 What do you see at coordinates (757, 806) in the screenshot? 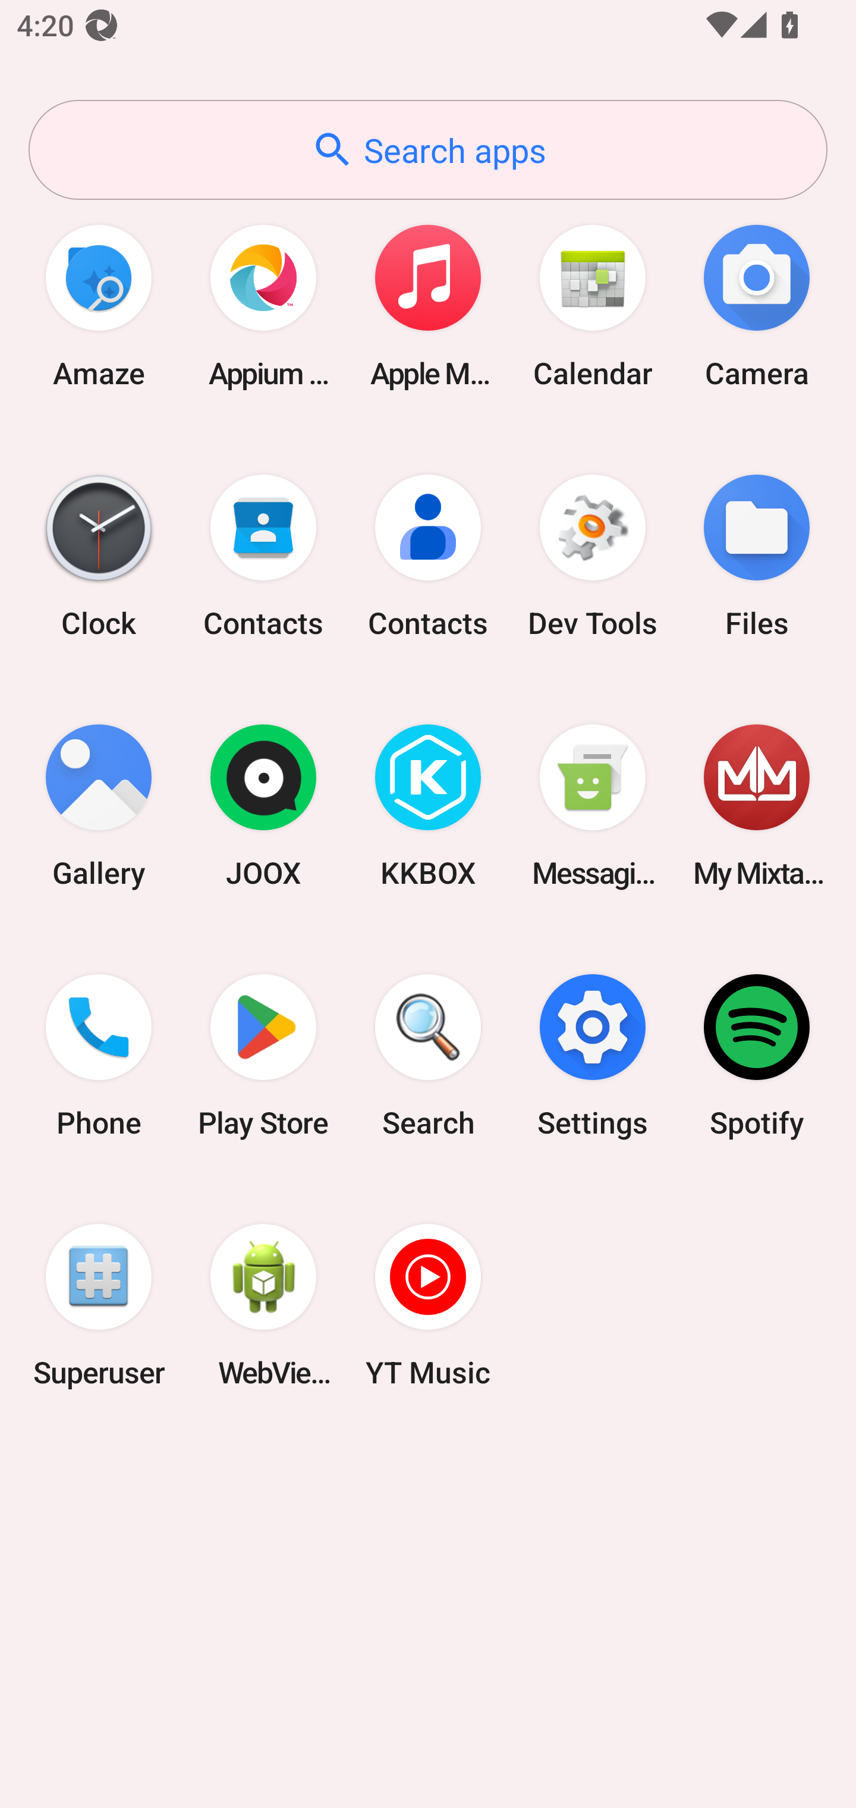
I see `My Mixtapez` at bounding box center [757, 806].